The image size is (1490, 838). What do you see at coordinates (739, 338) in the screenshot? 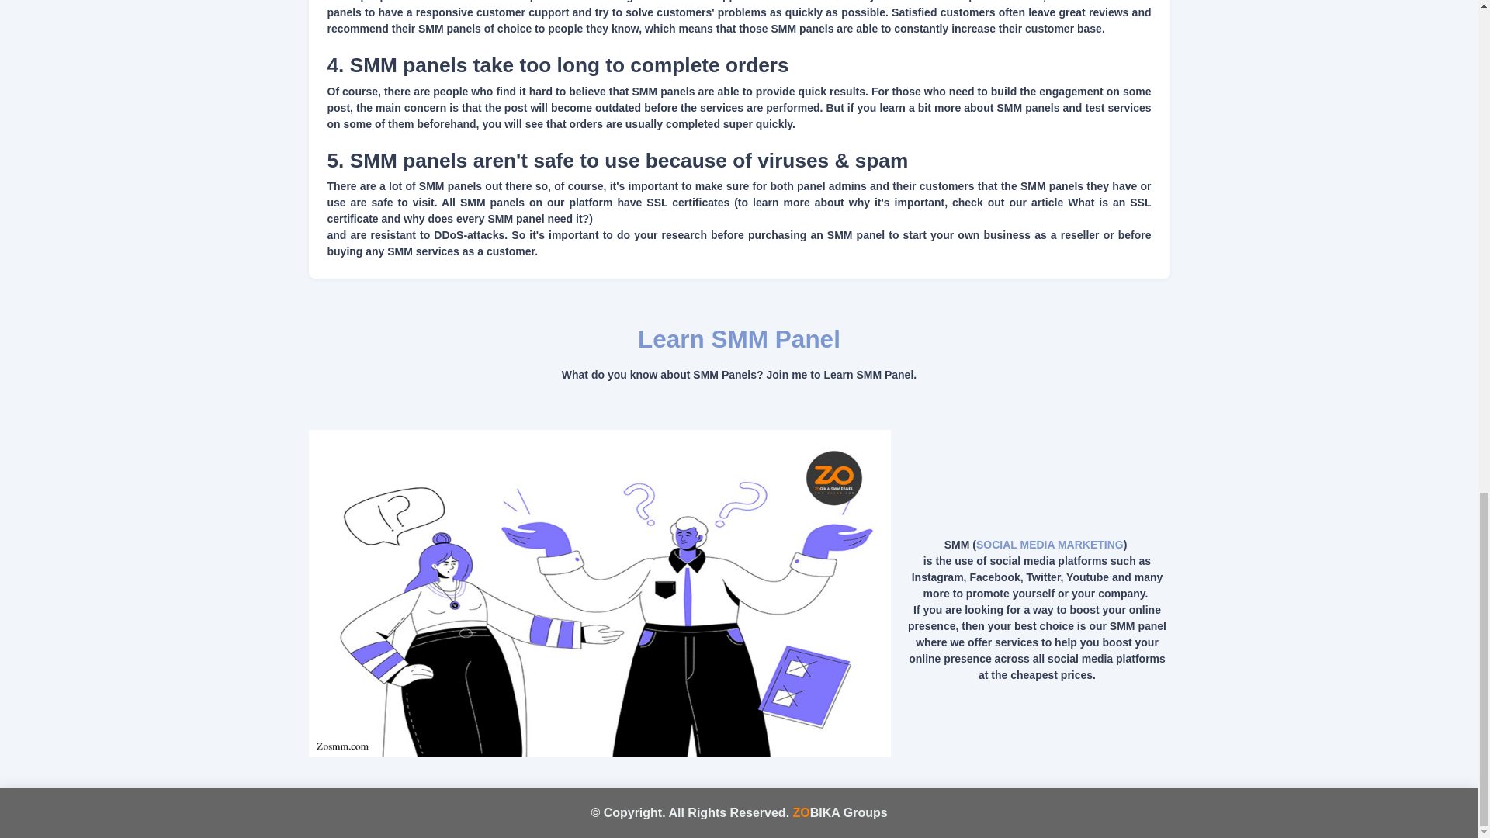
I see `Learn SMM Panel` at bounding box center [739, 338].